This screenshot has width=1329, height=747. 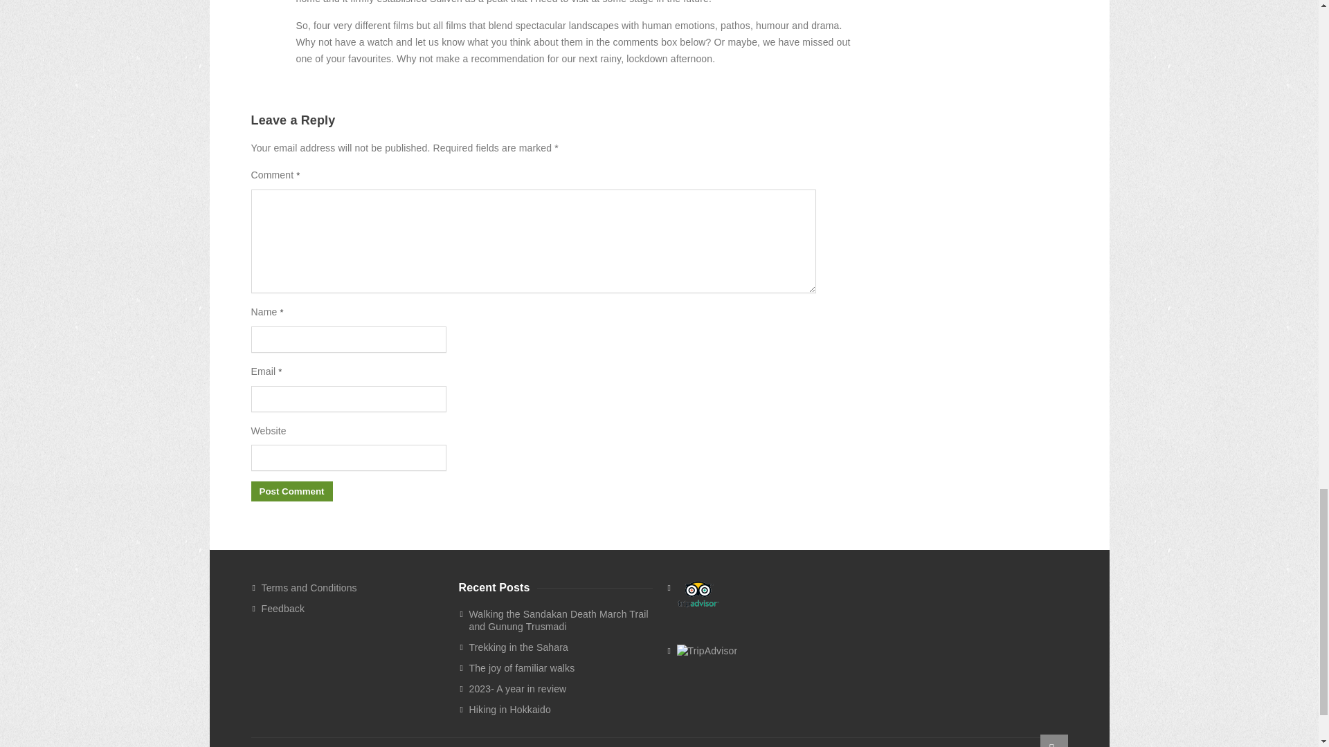 I want to click on Trekking in the Sahara, so click(x=561, y=647).